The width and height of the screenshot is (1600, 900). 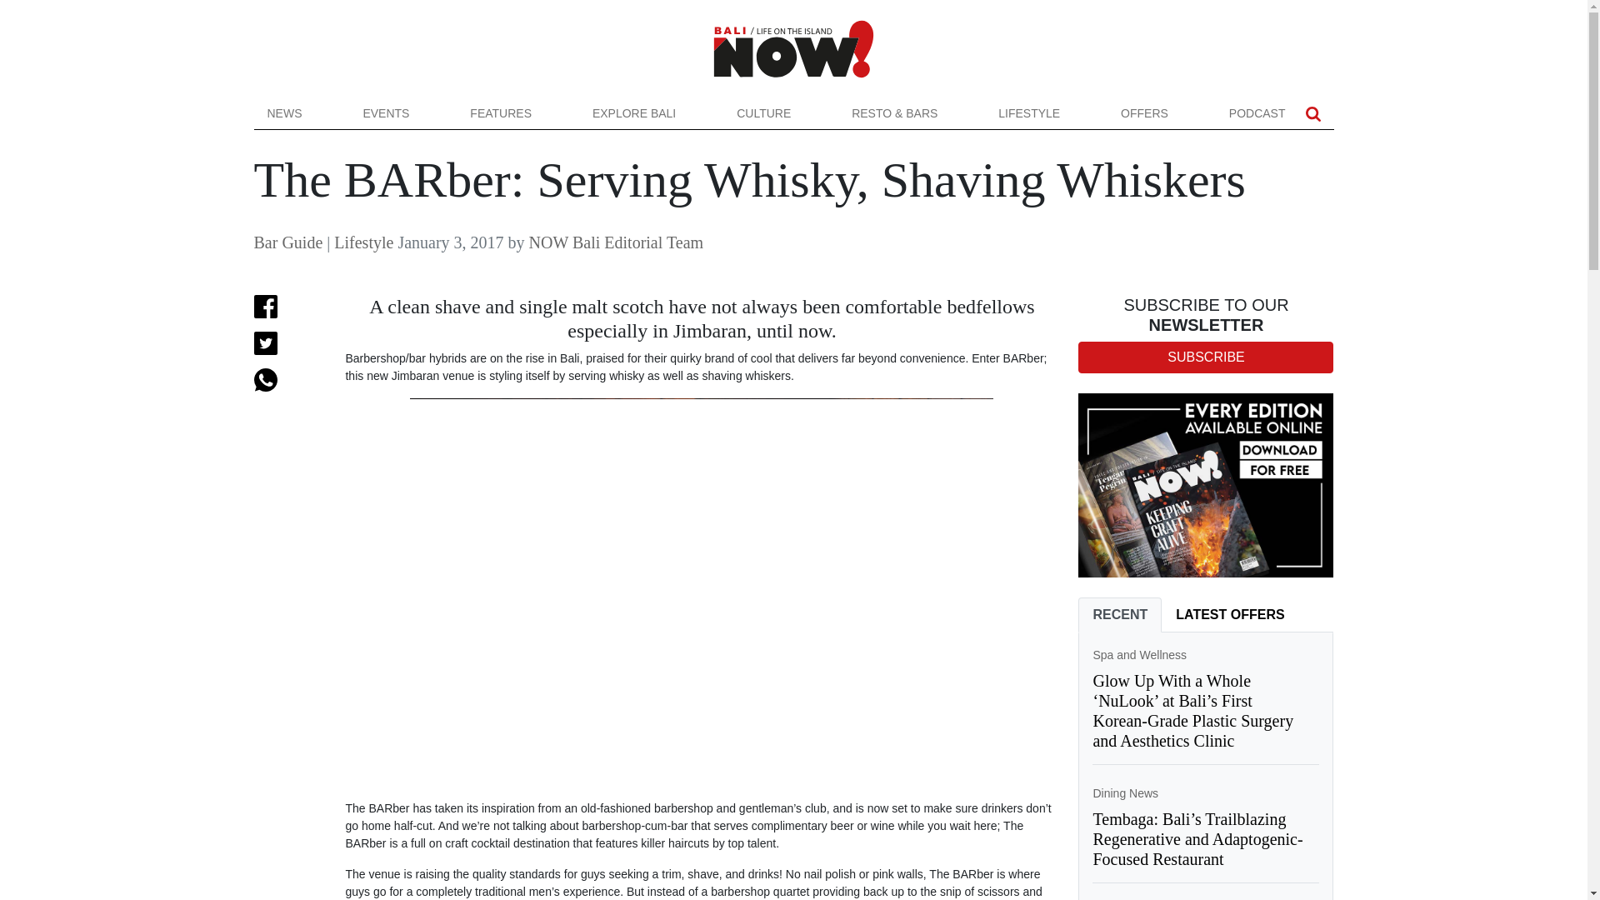 I want to click on EXPLORE BALI, so click(x=634, y=113).